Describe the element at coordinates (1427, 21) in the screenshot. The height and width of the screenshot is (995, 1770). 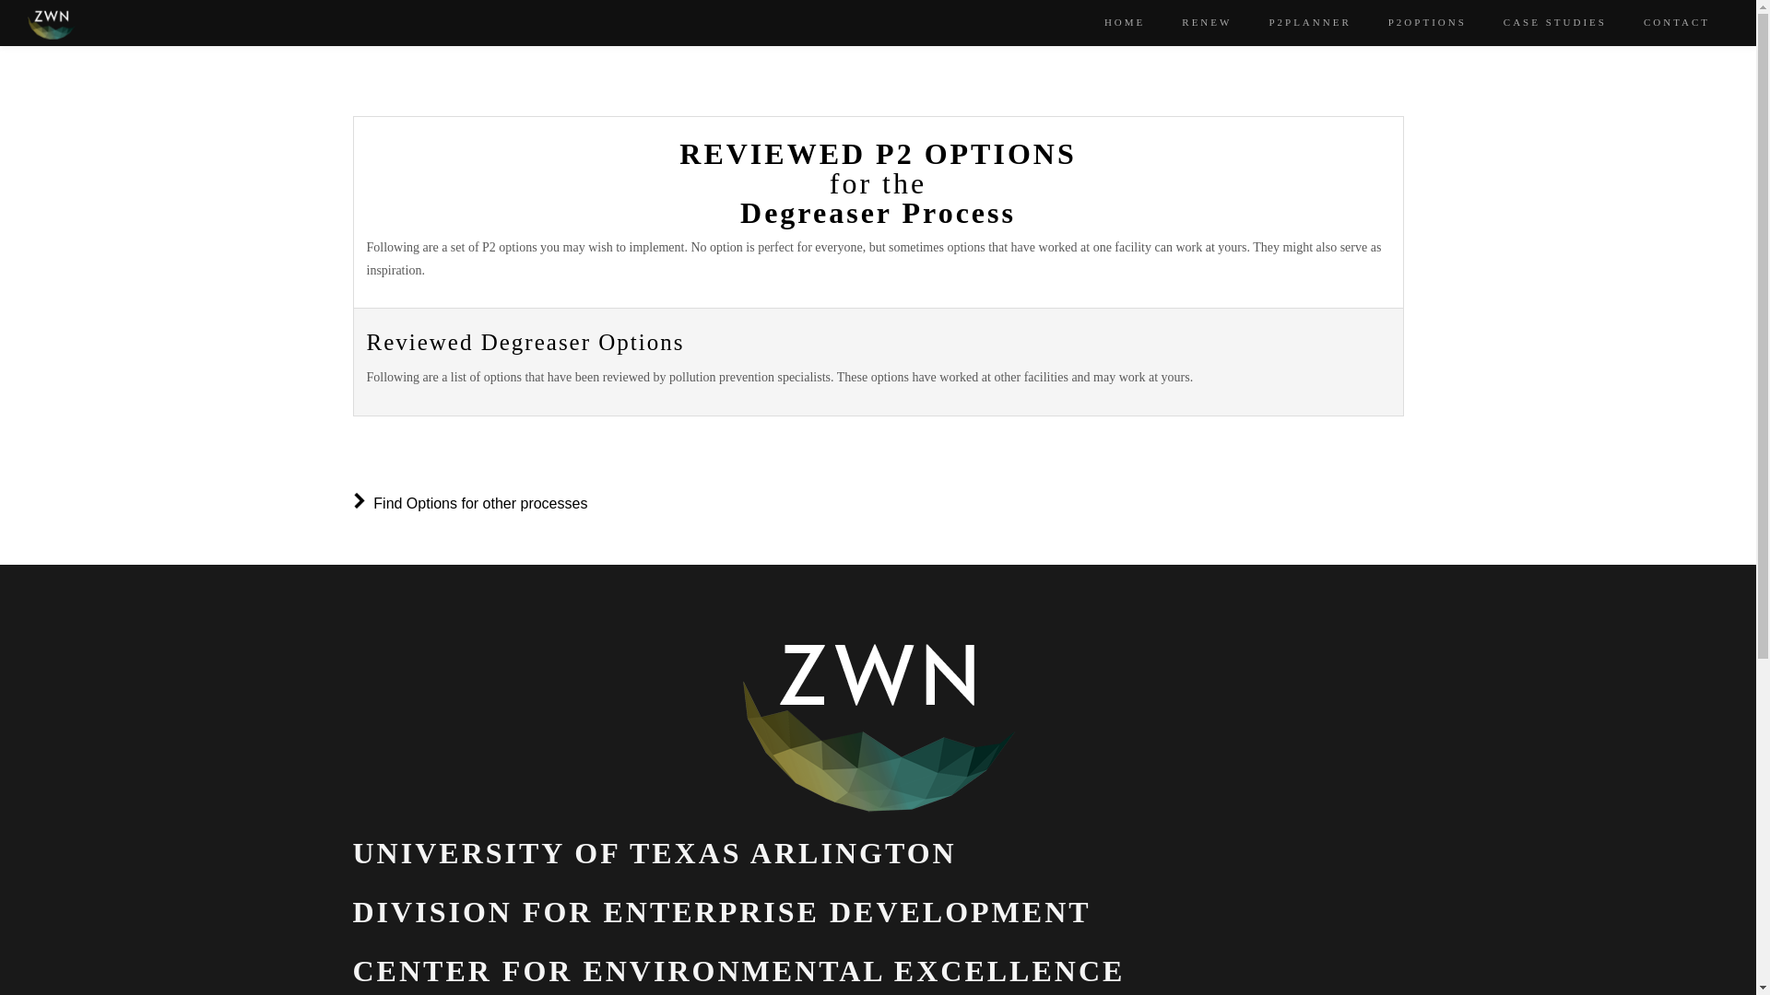
I see `P2OPTIONS` at that location.